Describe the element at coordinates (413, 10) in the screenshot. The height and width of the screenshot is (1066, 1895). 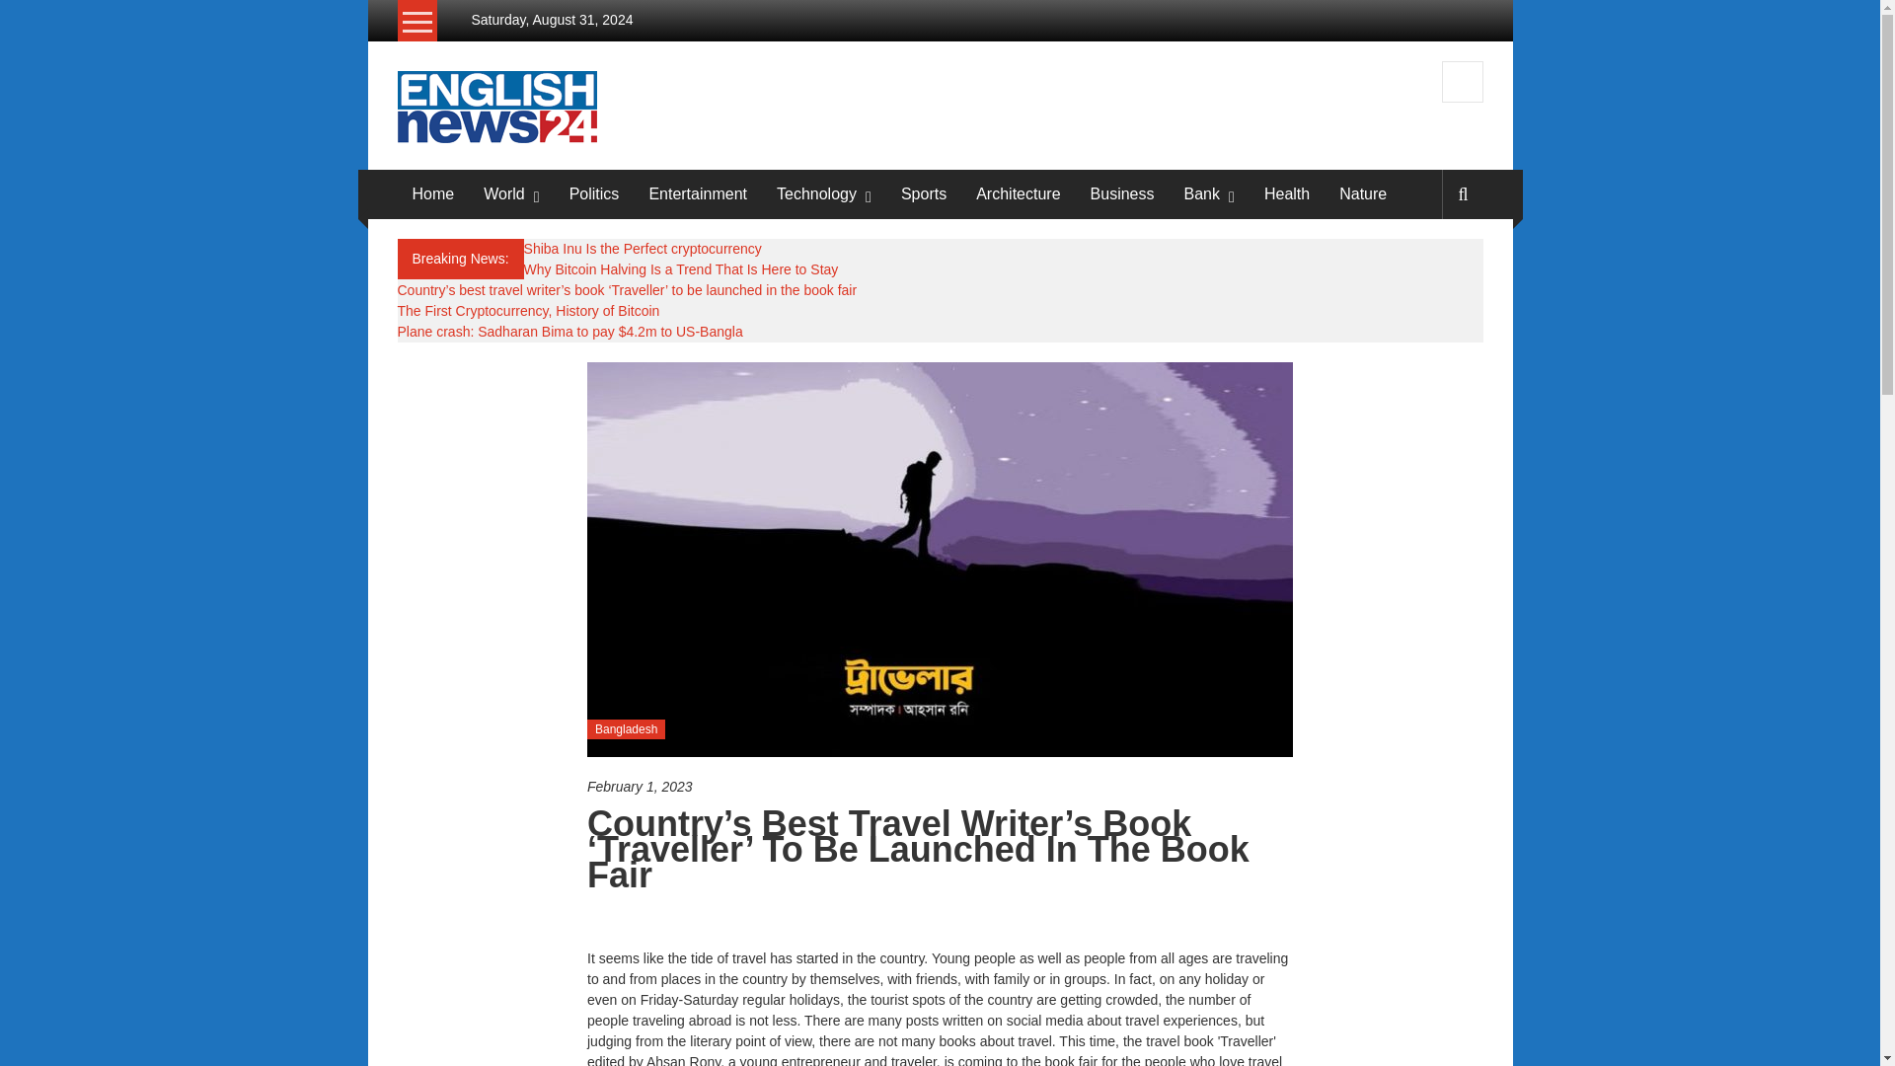
I see `Skip to content` at that location.